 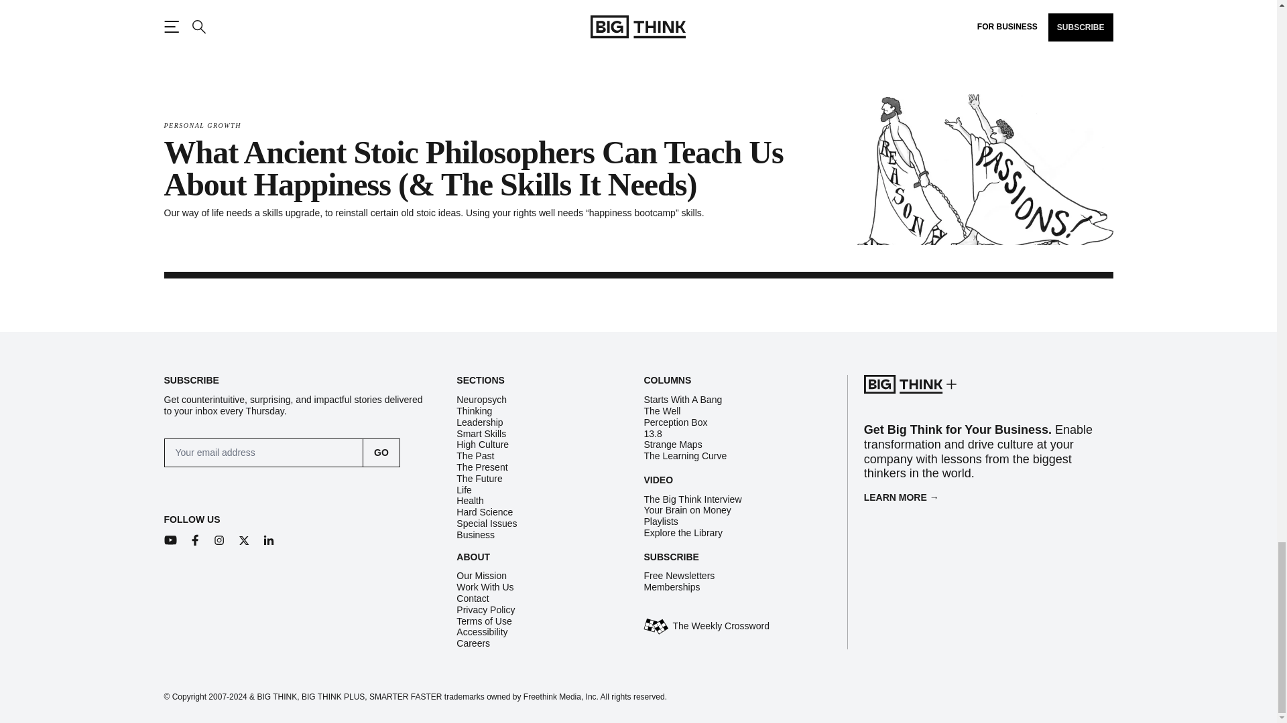 I want to click on Go, so click(x=381, y=453).